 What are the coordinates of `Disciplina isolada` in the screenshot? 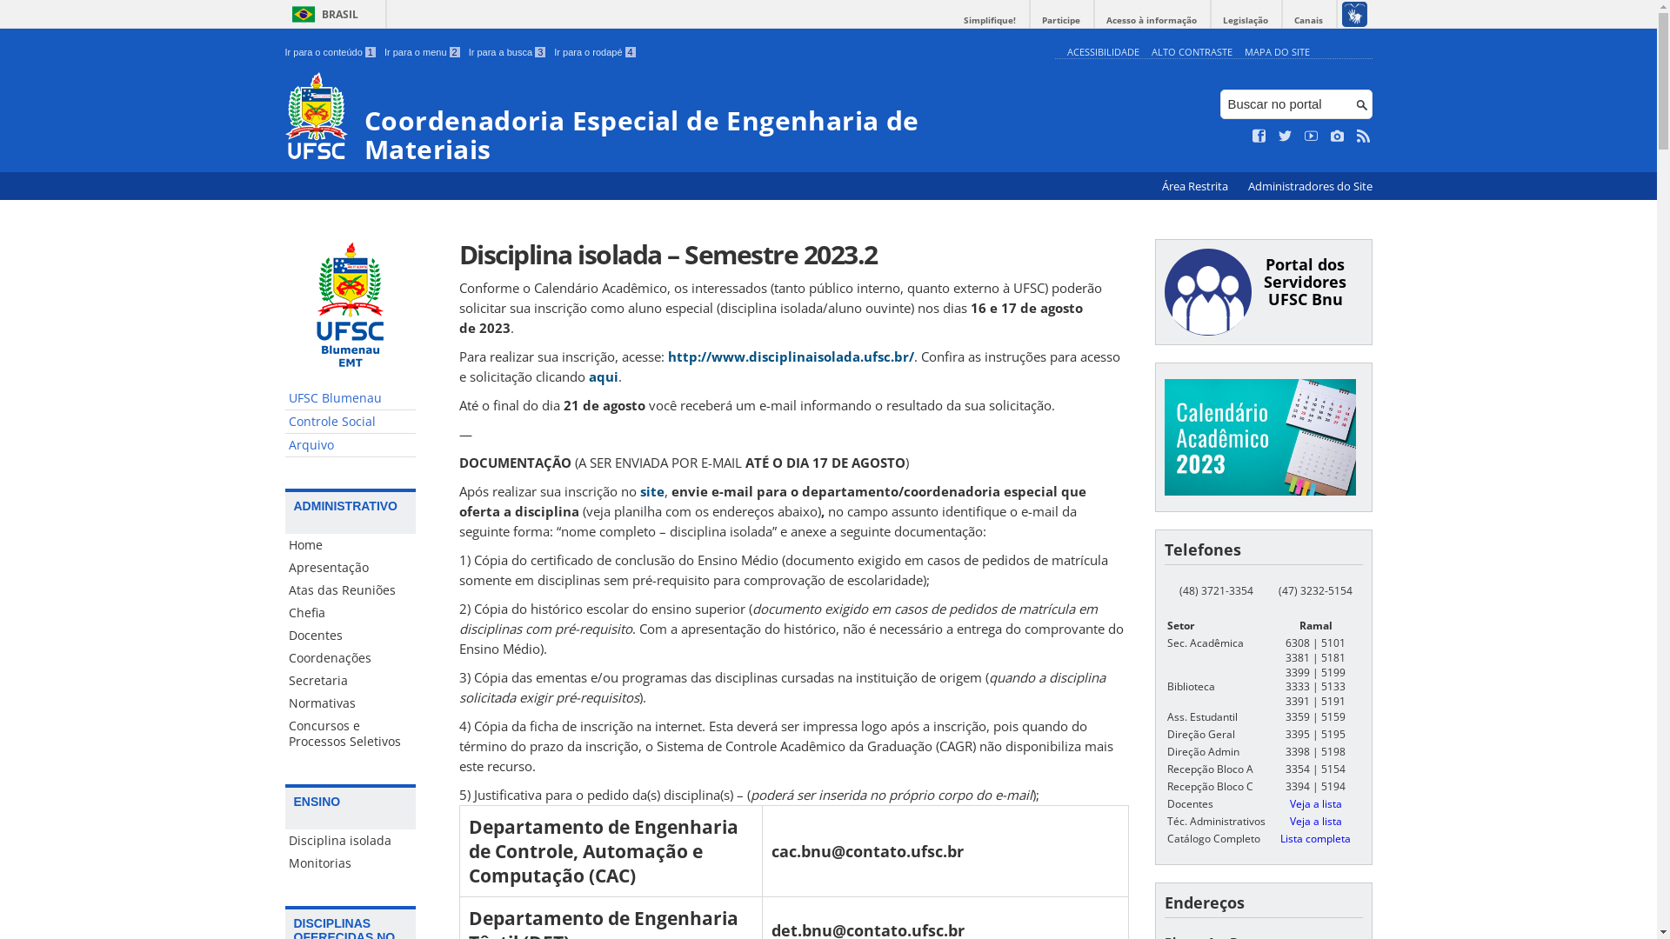 It's located at (351, 841).